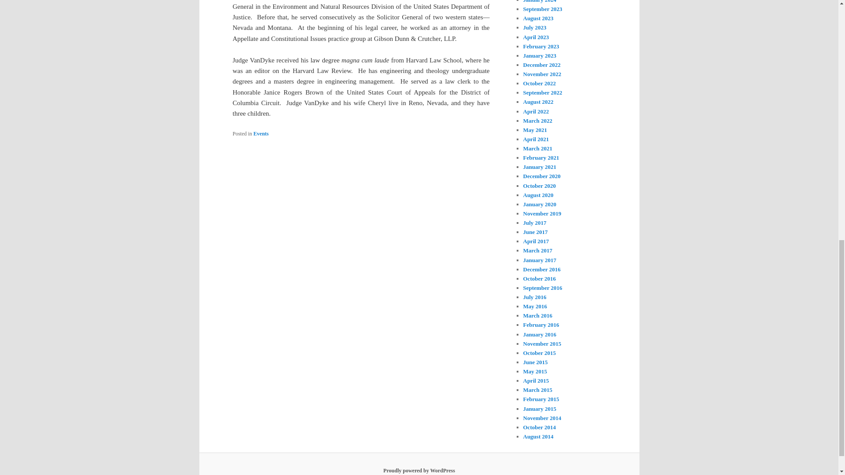 The height and width of the screenshot is (475, 845). What do you see at coordinates (419, 470) in the screenshot?
I see `Semantic Personal Publishing Platform` at bounding box center [419, 470].